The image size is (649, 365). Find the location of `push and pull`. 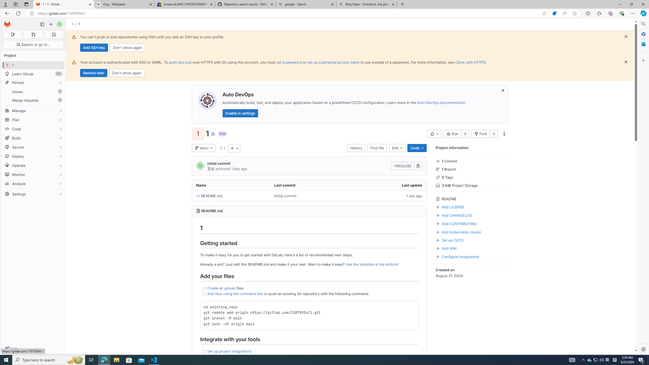

push and pull is located at coordinates (180, 62).